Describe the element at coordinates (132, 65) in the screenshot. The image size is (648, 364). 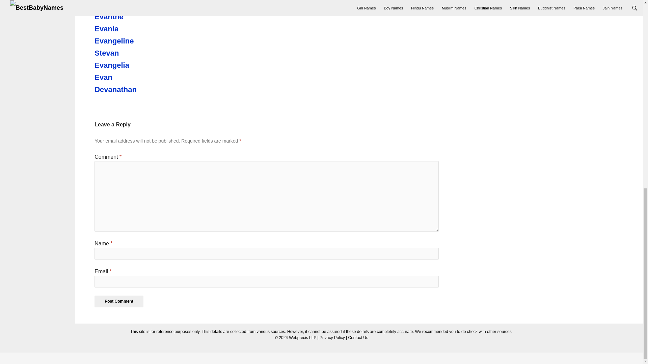
I see `Evangelia` at that location.